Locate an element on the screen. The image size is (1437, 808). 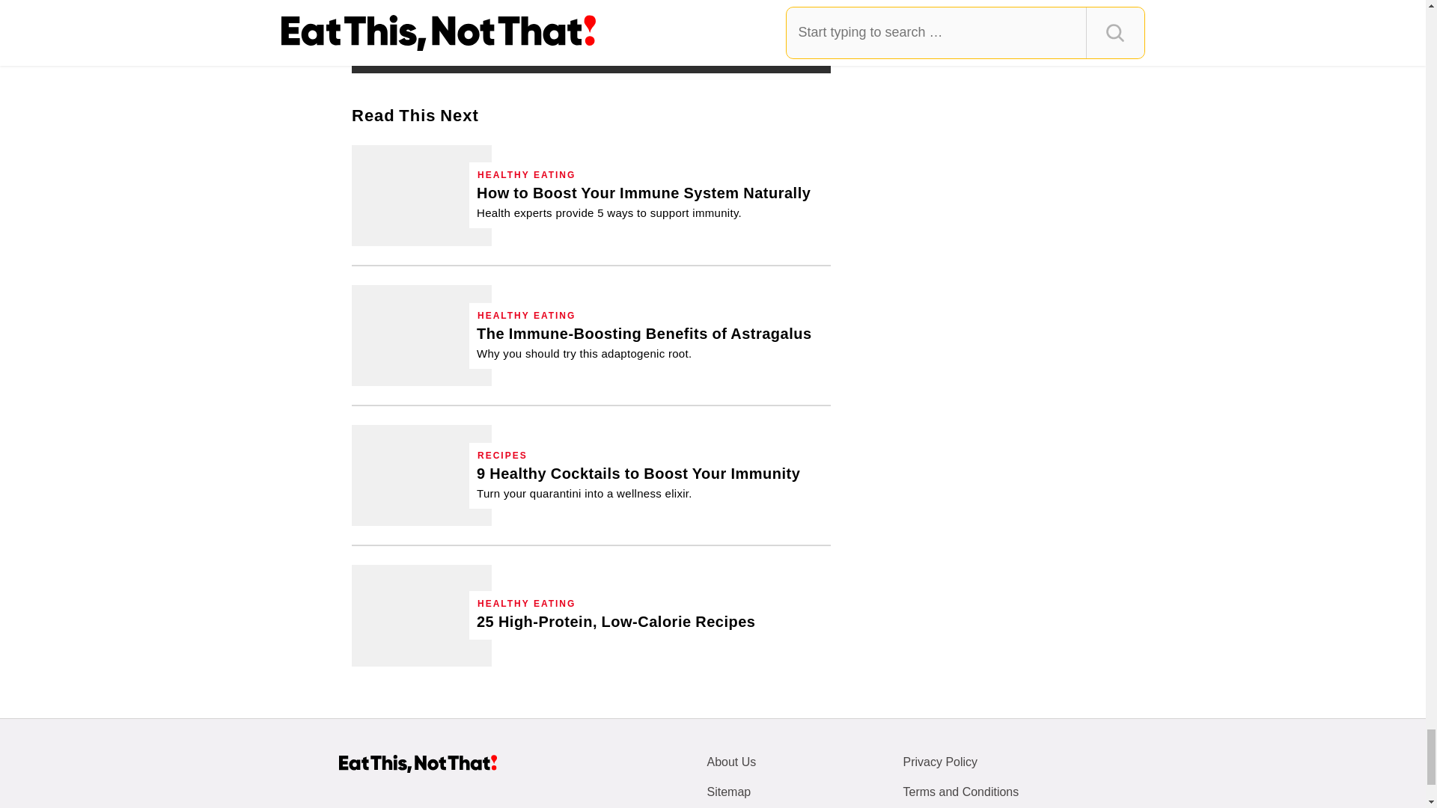
25 High-Protein Recipes That Are Also Low in Calories is located at coordinates (421, 615).